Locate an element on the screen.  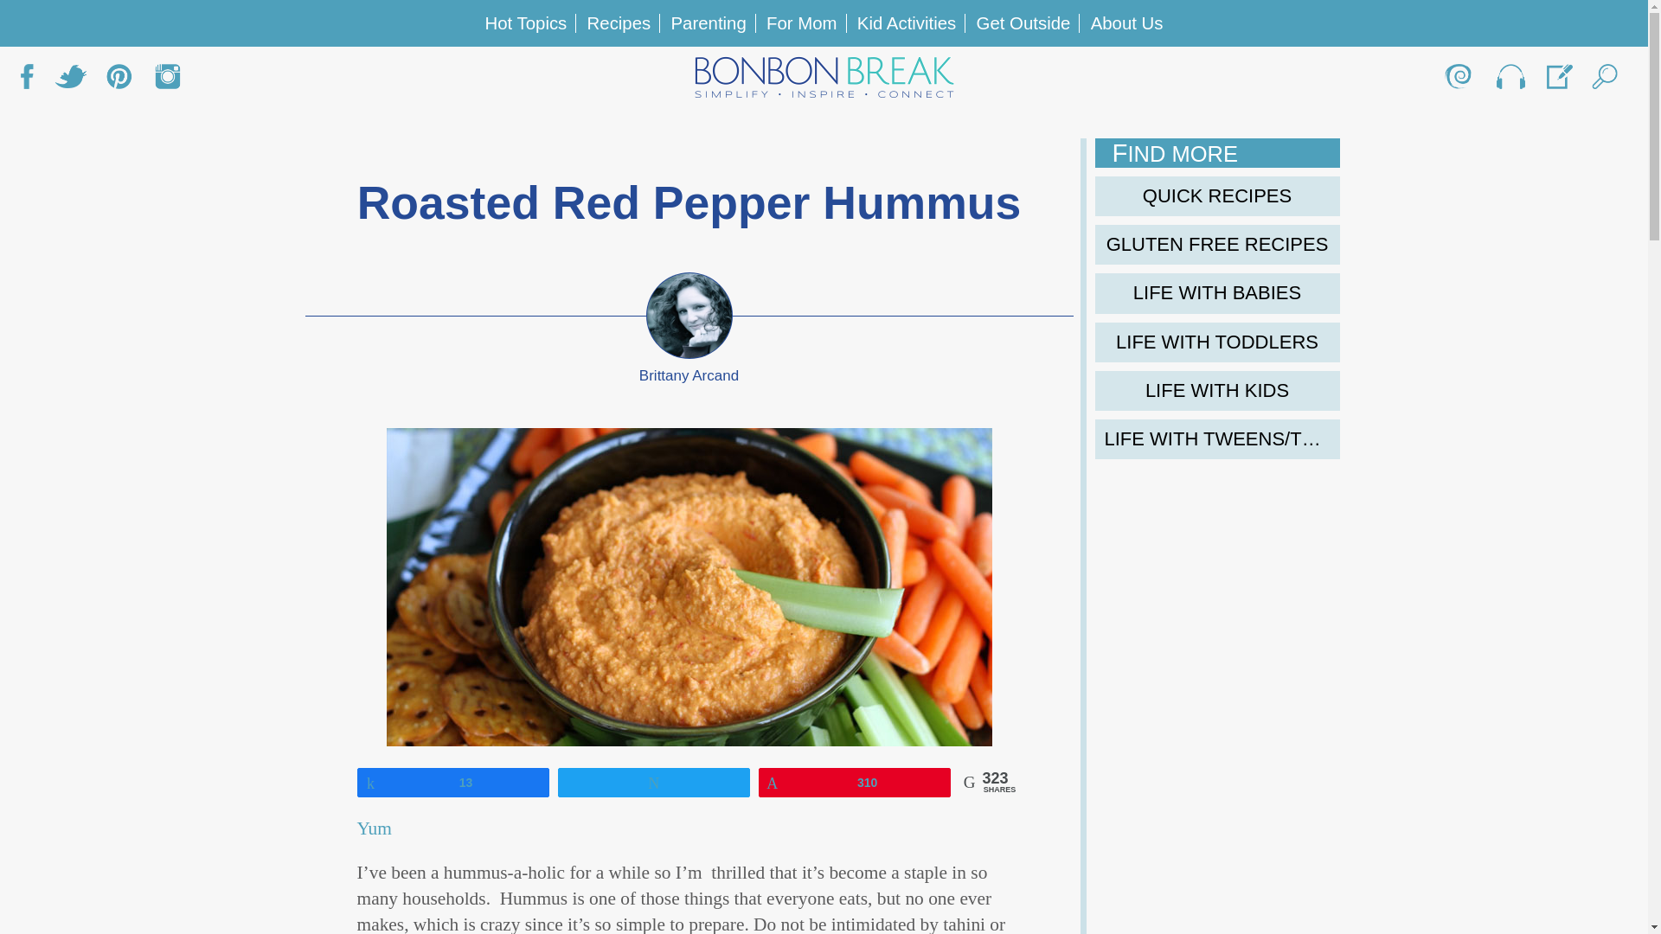
Pinteret is located at coordinates (119, 81).